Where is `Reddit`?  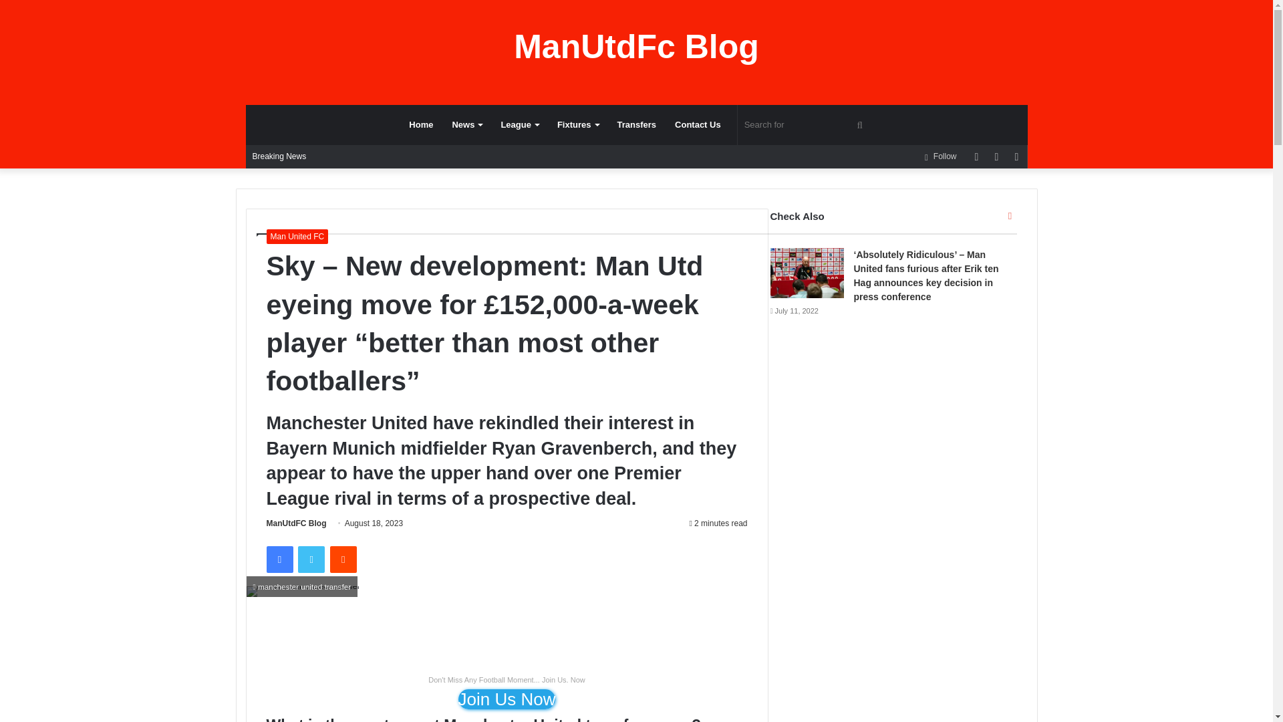
Reddit is located at coordinates (343, 559).